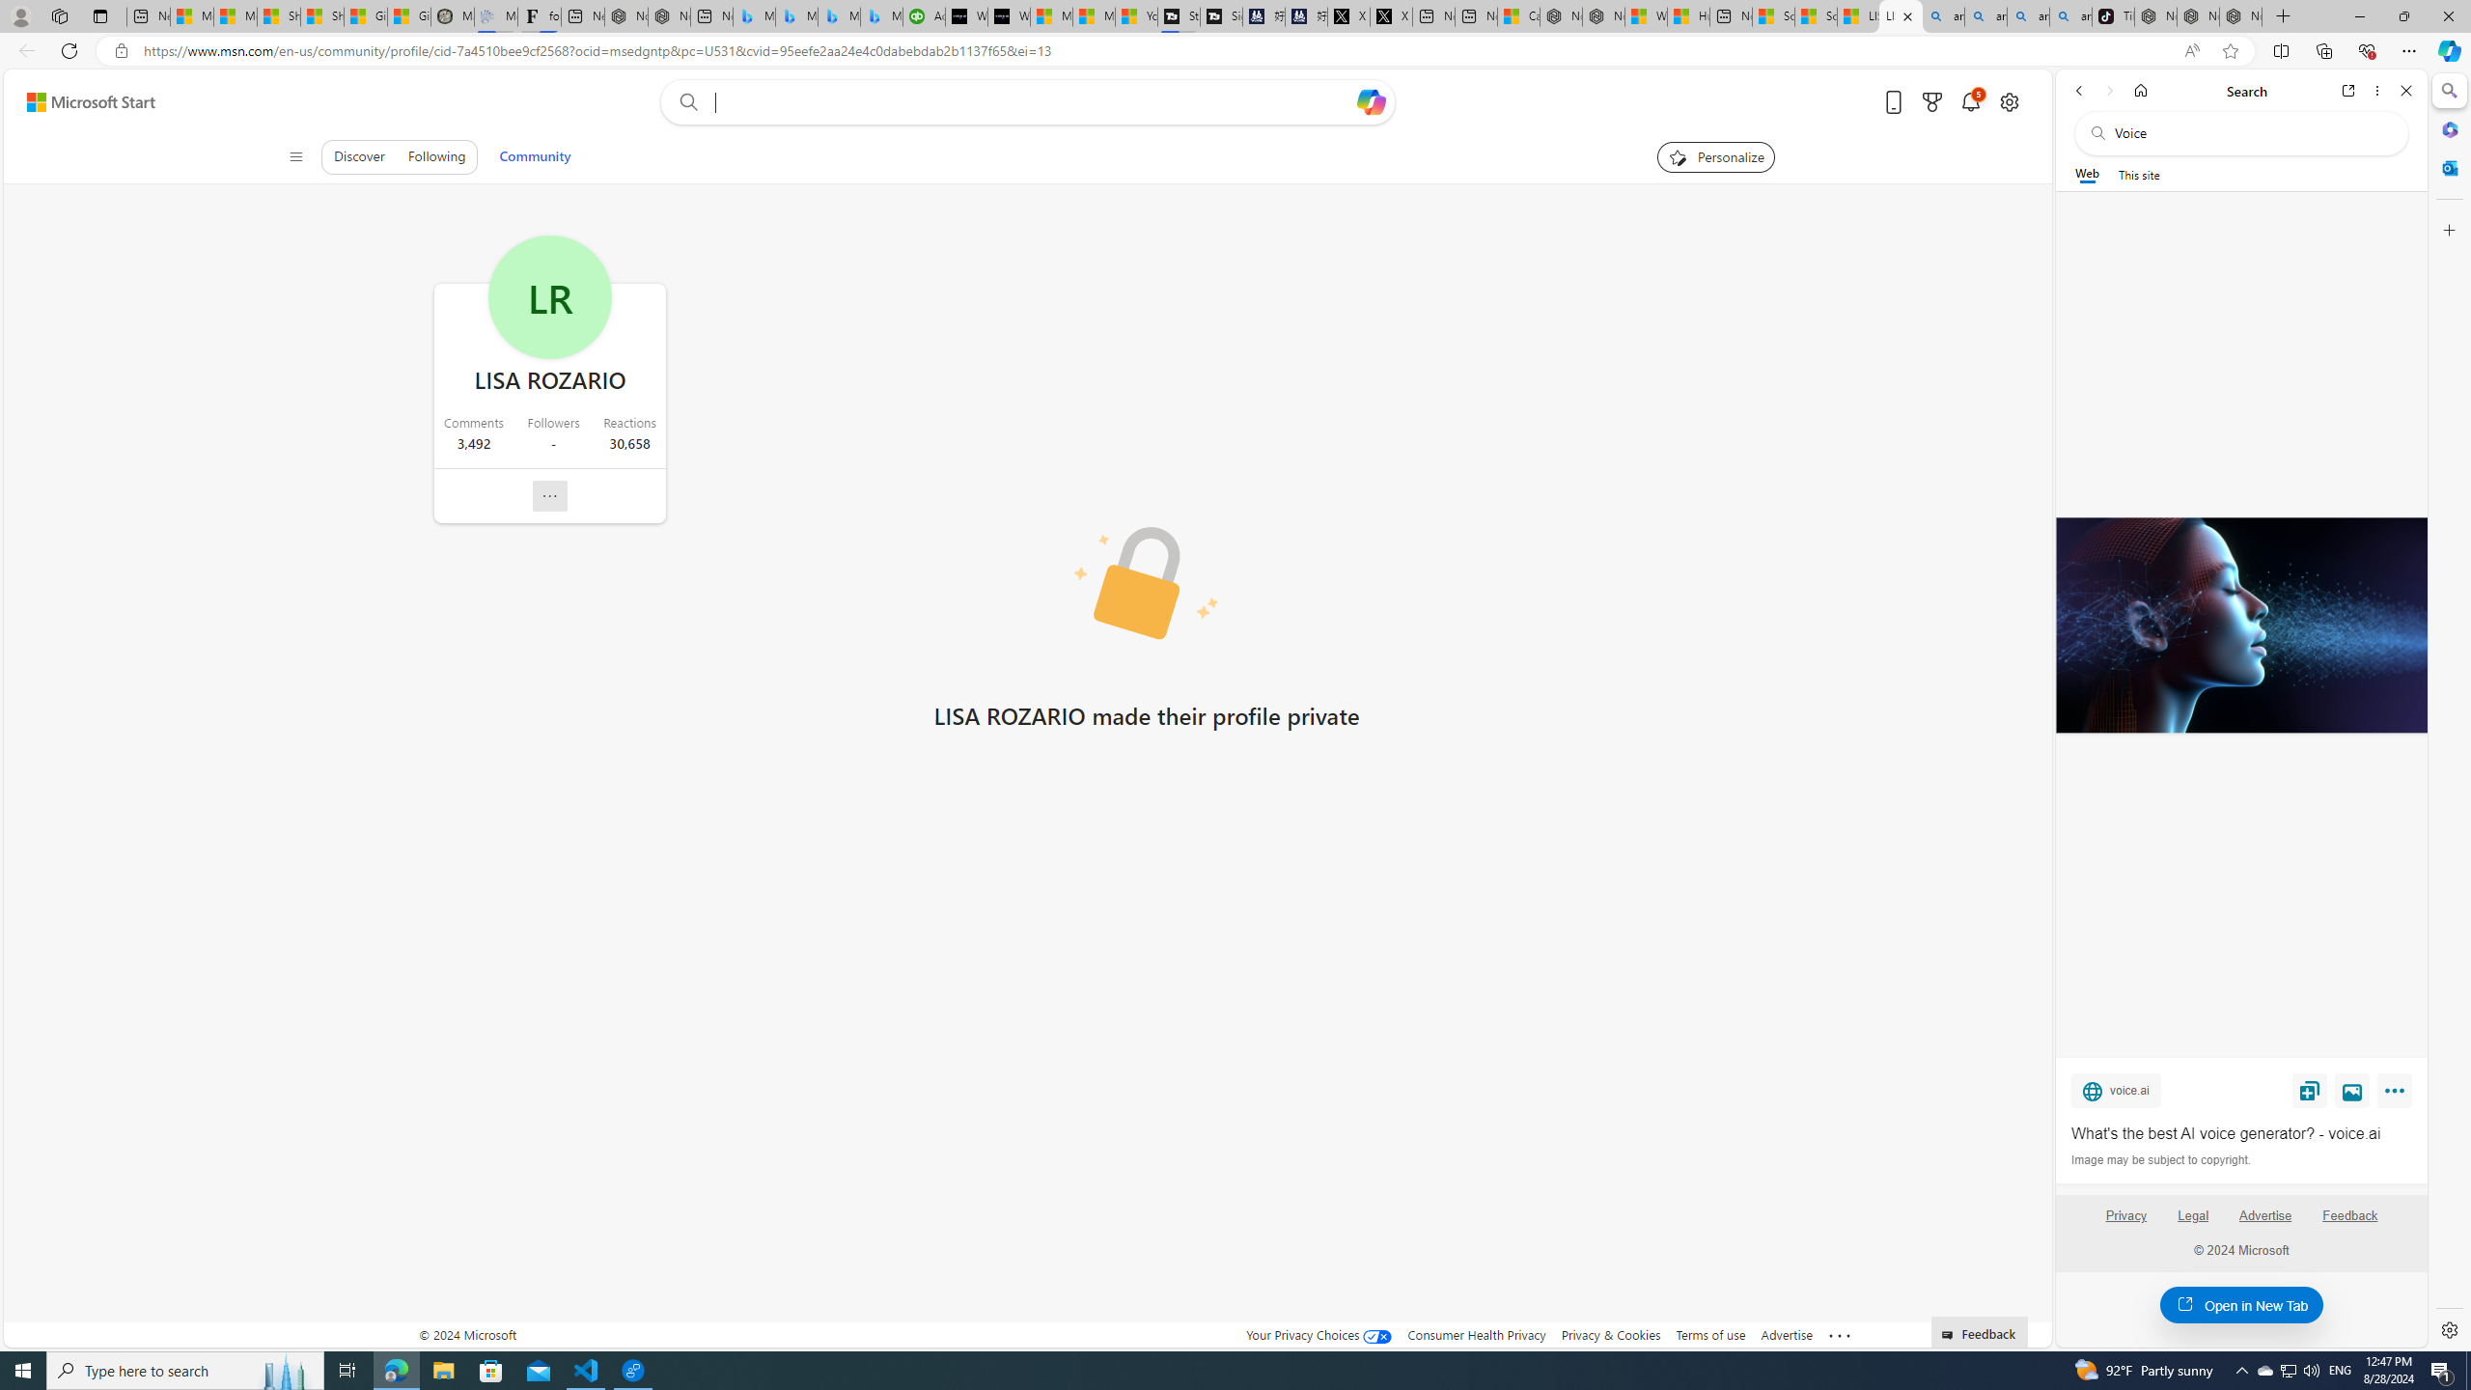 The height and width of the screenshot is (1390, 2471). I want to click on Microsoft rewards, so click(1932, 102).